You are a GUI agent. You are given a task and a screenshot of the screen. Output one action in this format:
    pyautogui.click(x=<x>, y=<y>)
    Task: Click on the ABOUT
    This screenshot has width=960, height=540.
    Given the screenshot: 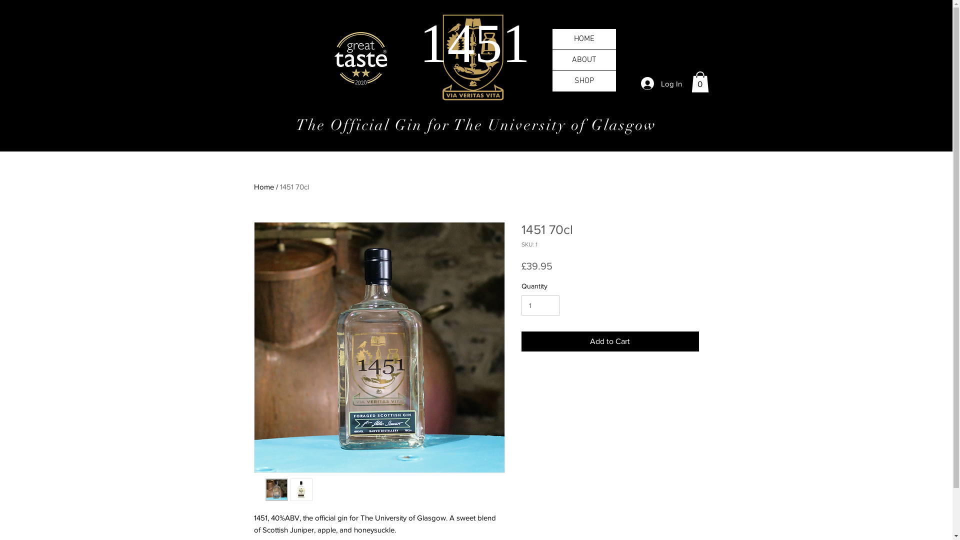 What is the action you would take?
    pyautogui.click(x=584, y=60)
    